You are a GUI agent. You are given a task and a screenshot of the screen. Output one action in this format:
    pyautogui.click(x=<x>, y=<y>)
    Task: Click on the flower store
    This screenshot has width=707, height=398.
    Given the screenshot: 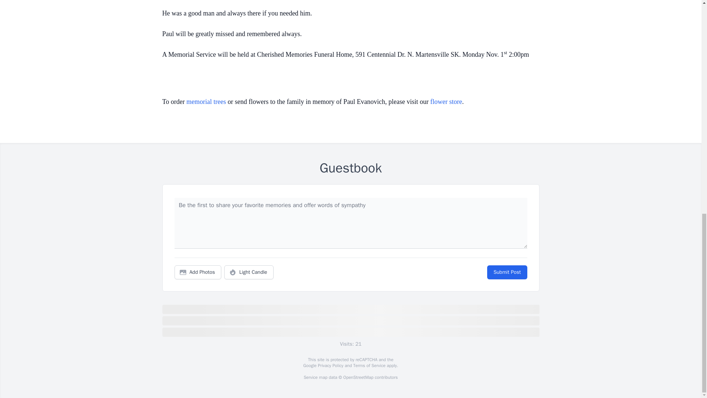 What is the action you would take?
    pyautogui.click(x=446, y=102)
    